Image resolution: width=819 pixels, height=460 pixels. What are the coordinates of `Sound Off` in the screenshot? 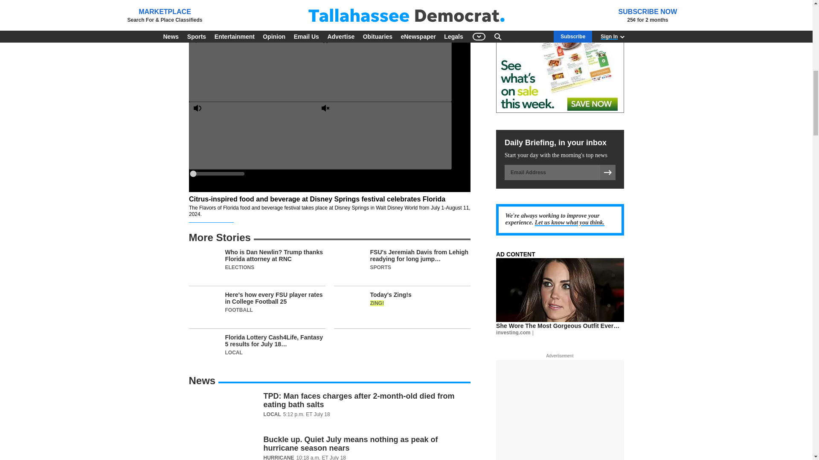 It's located at (384, 135).